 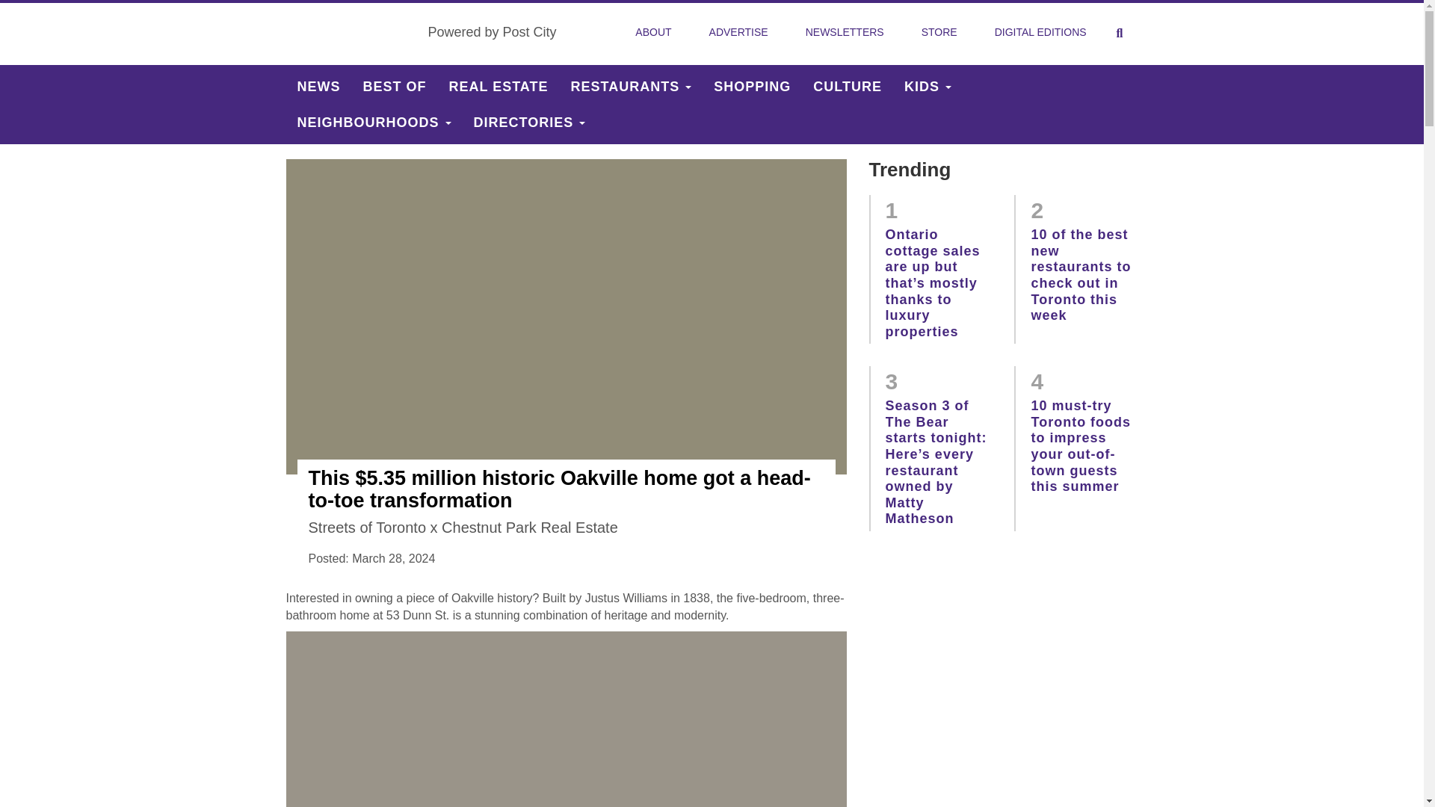 What do you see at coordinates (1040, 32) in the screenshot?
I see `DIGITAL EDITIONS` at bounding box center [1040, 32].